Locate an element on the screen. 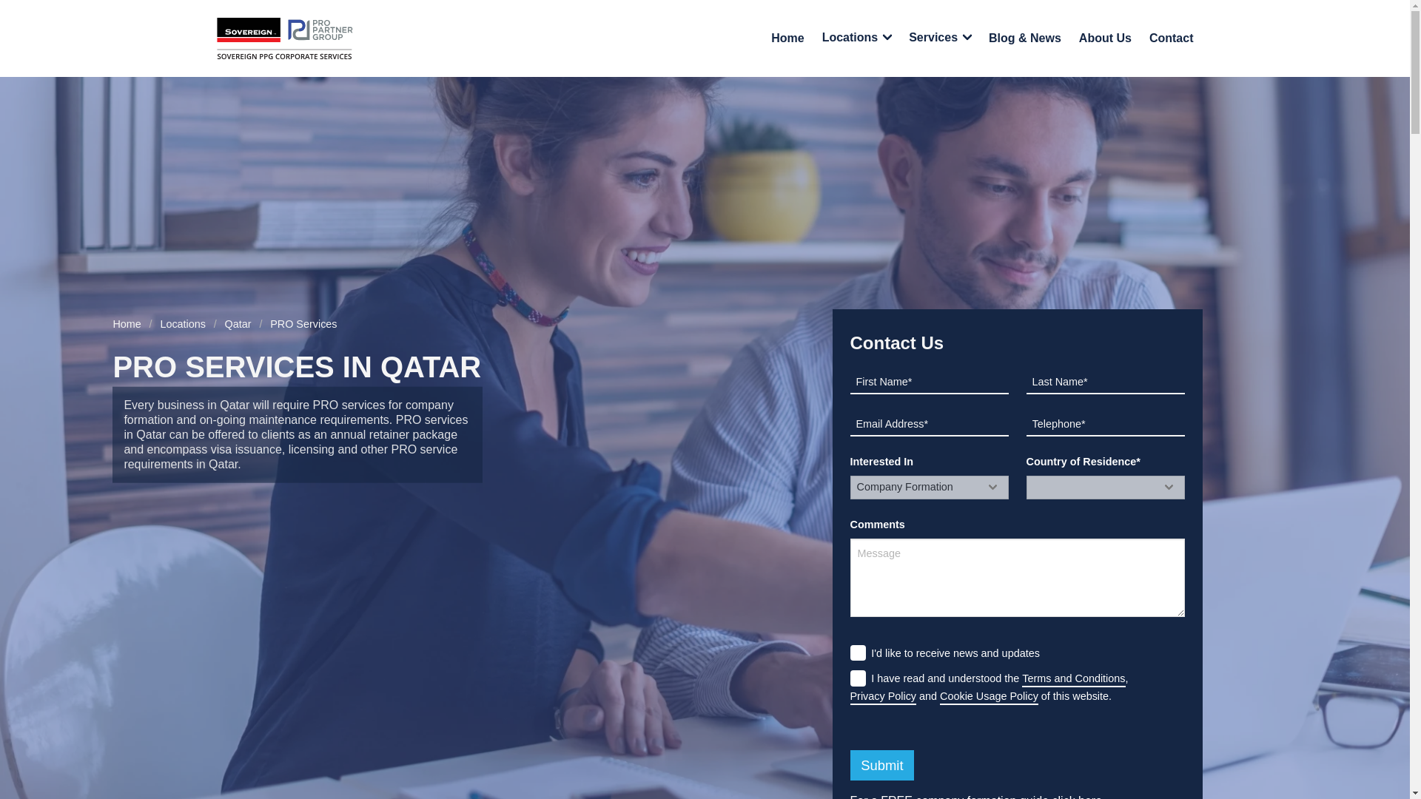 The height and width of the screenshot is (799, 1421). Locations is located at coordinates (183, 324).